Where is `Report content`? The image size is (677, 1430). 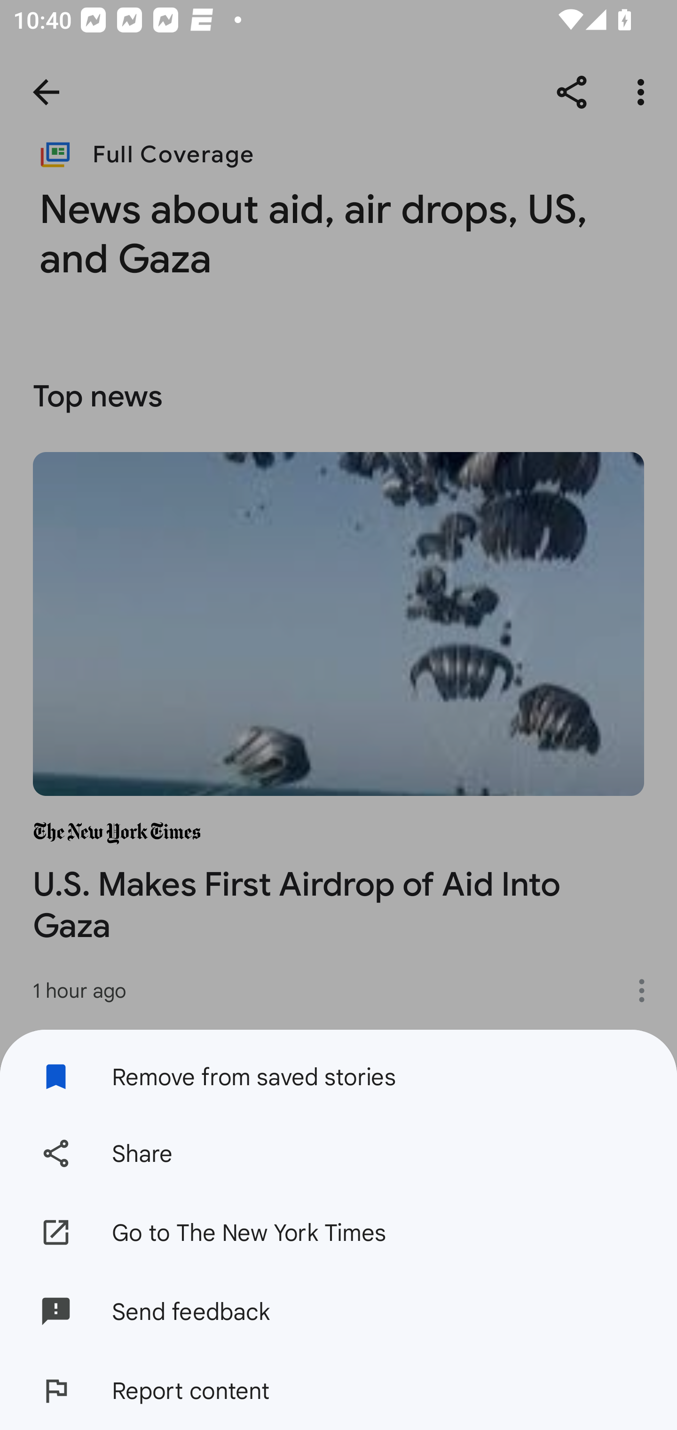
Report content is located at coordinates (338, 1390).